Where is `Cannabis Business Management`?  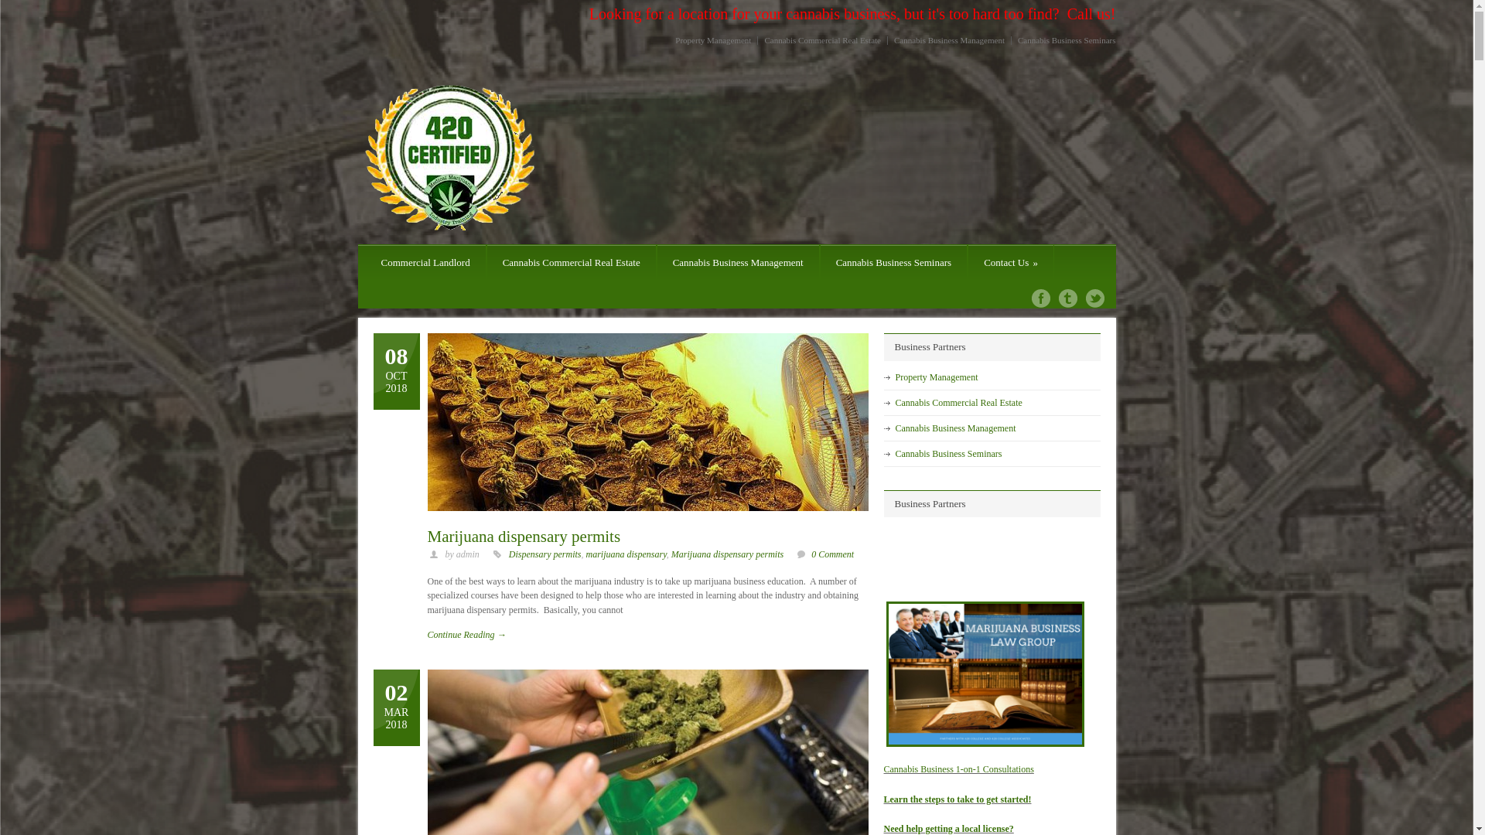
Cannabis Business Management is located at coordinates (738, 263).